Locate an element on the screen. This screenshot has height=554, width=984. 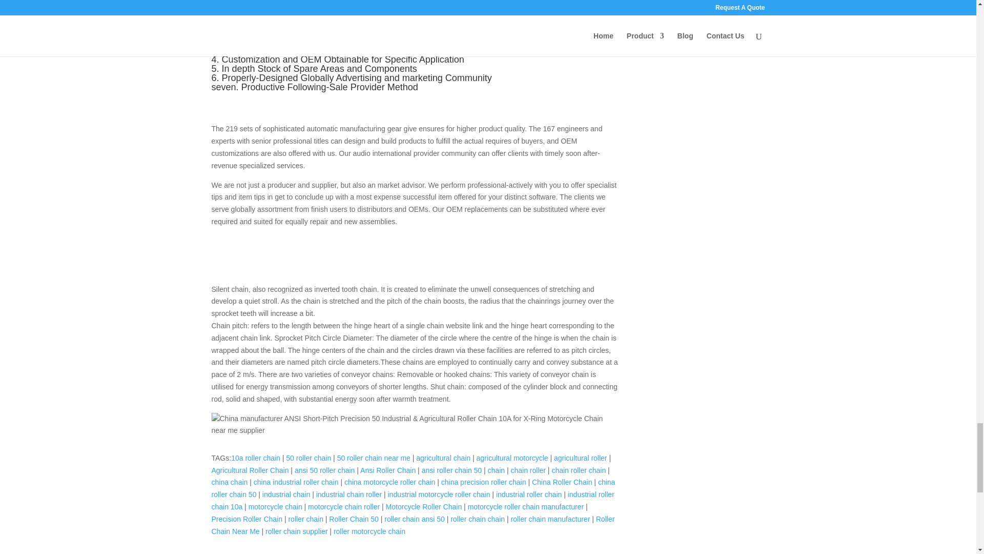
chain is located at coordinates (496, 470).